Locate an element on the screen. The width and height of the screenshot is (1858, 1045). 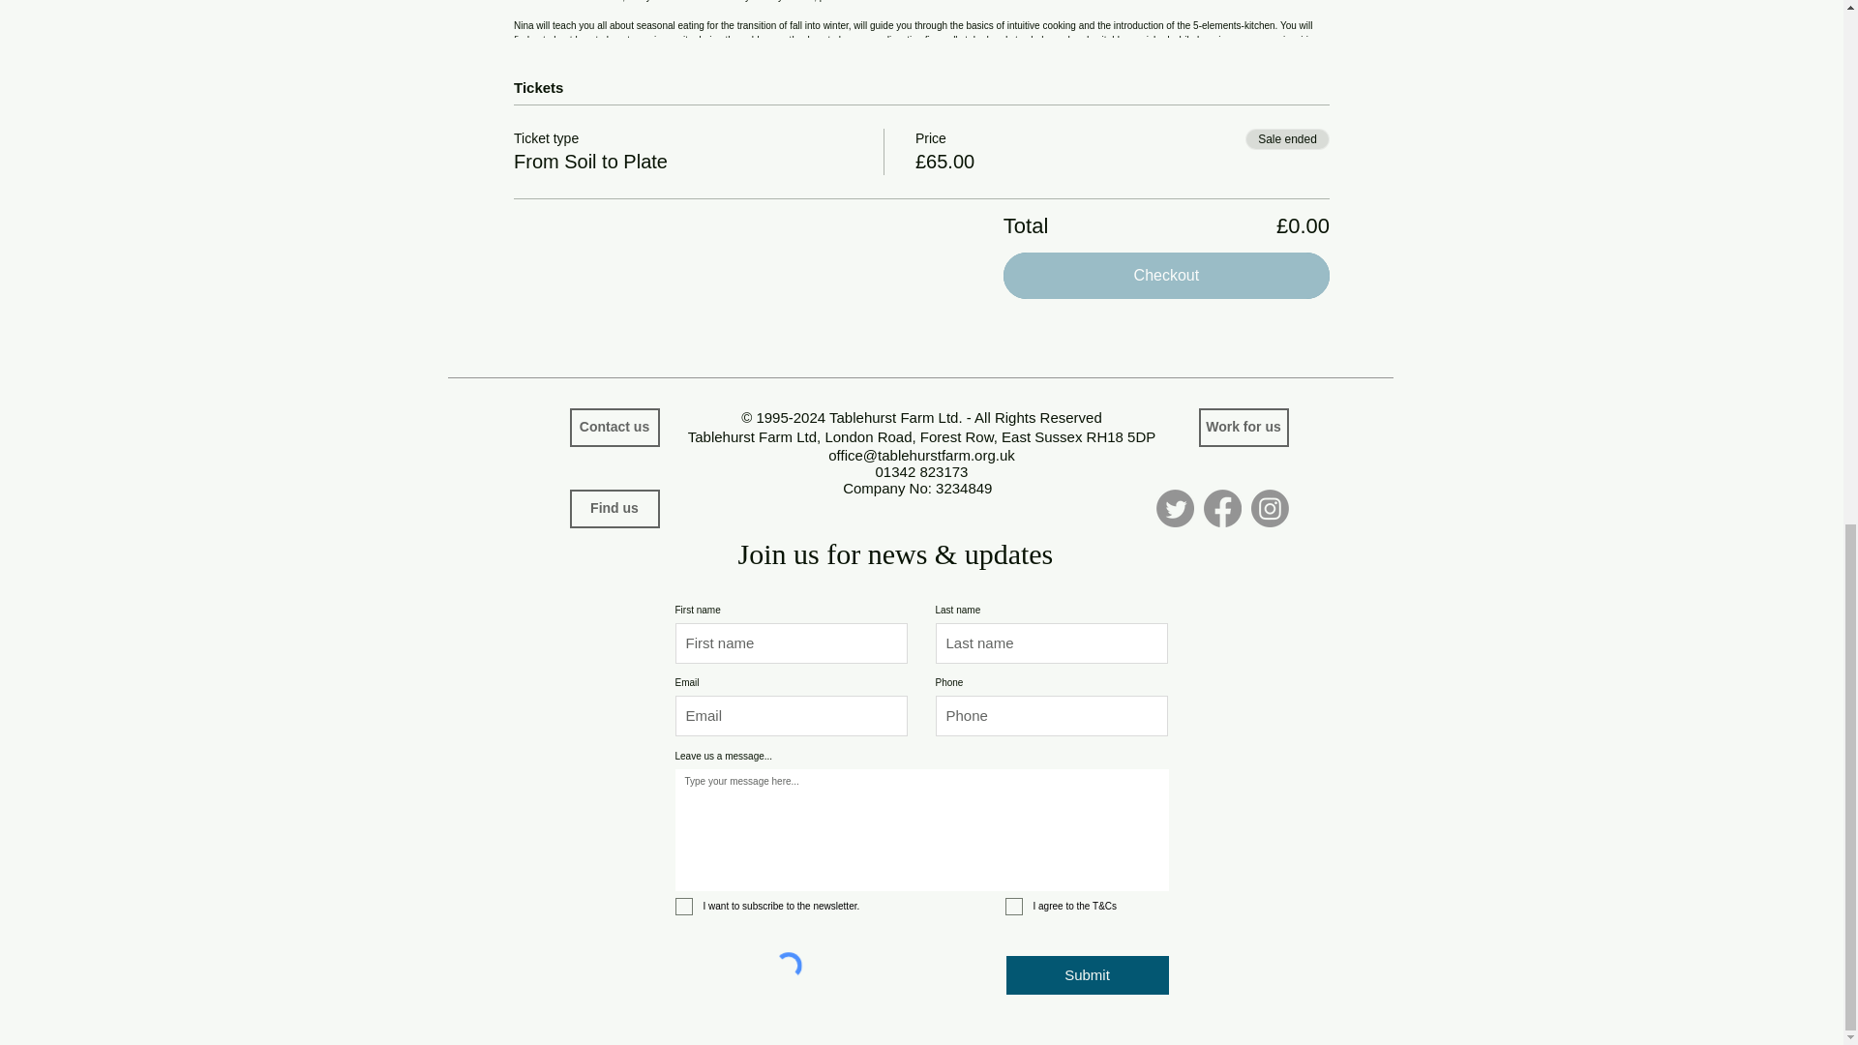
Work for us is located at coordinates (1243, 428).